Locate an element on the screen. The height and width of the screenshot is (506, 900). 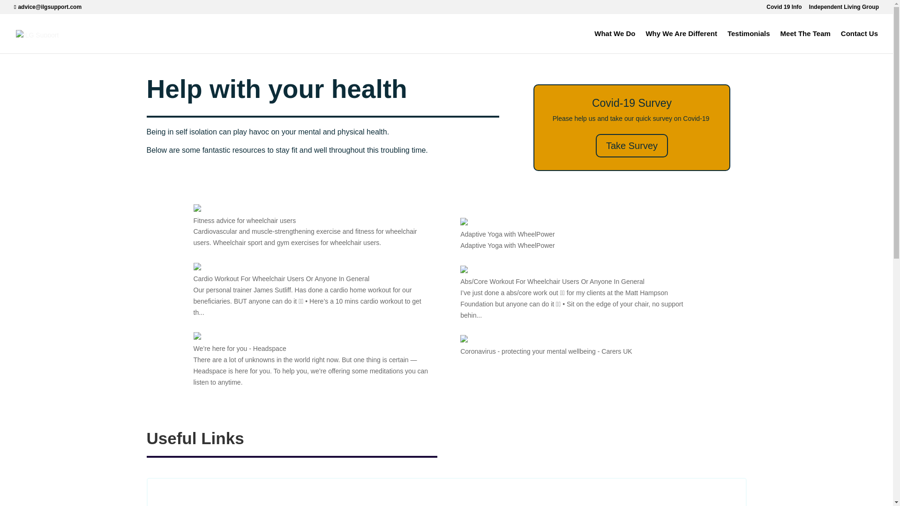
Fitness advice for wheelchair users is located at coordinates (312, 227).